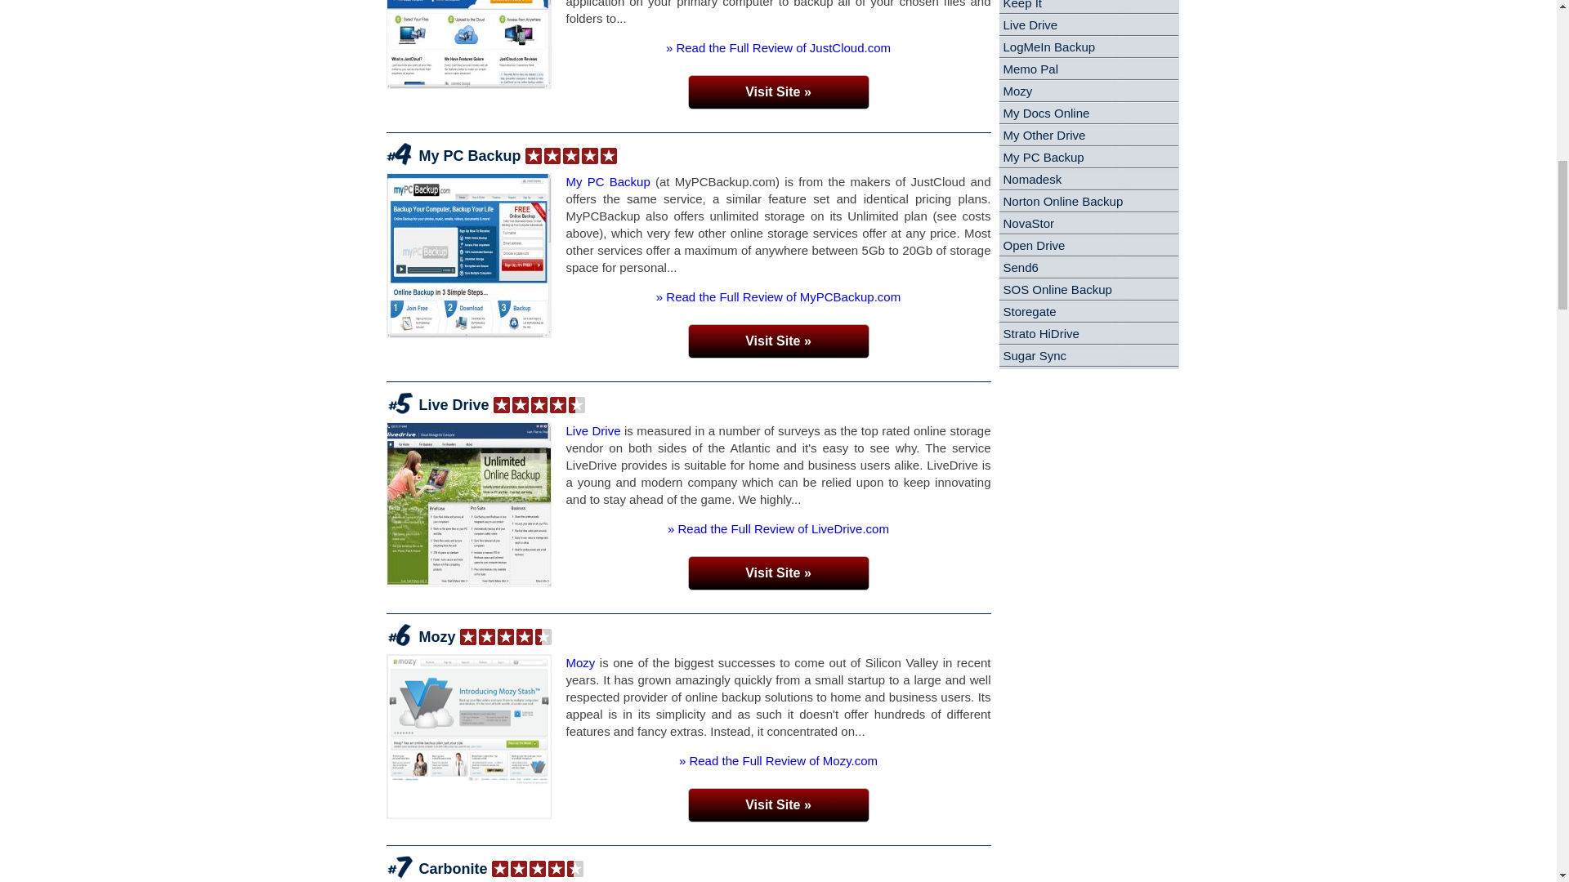 The image size is (1569, 882). Describe the element at coordinates (579, 662) in the screenshot. I see `Mozy` at that location.